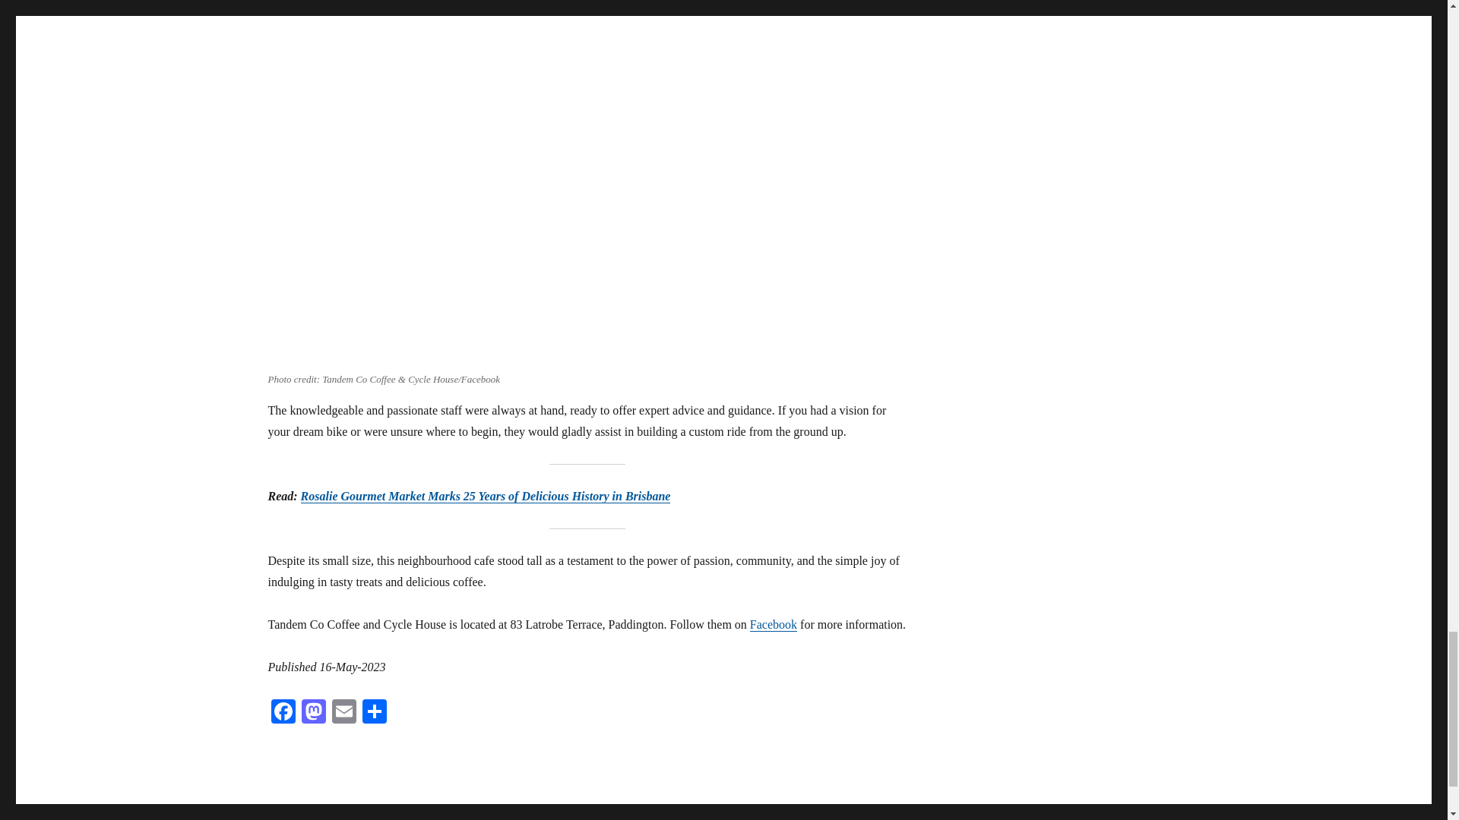 The image size is (1459, 820). What do you see at coordinates (282, 713) in the screenshot?
I see `Facebook` at bounding box center [282, 713].